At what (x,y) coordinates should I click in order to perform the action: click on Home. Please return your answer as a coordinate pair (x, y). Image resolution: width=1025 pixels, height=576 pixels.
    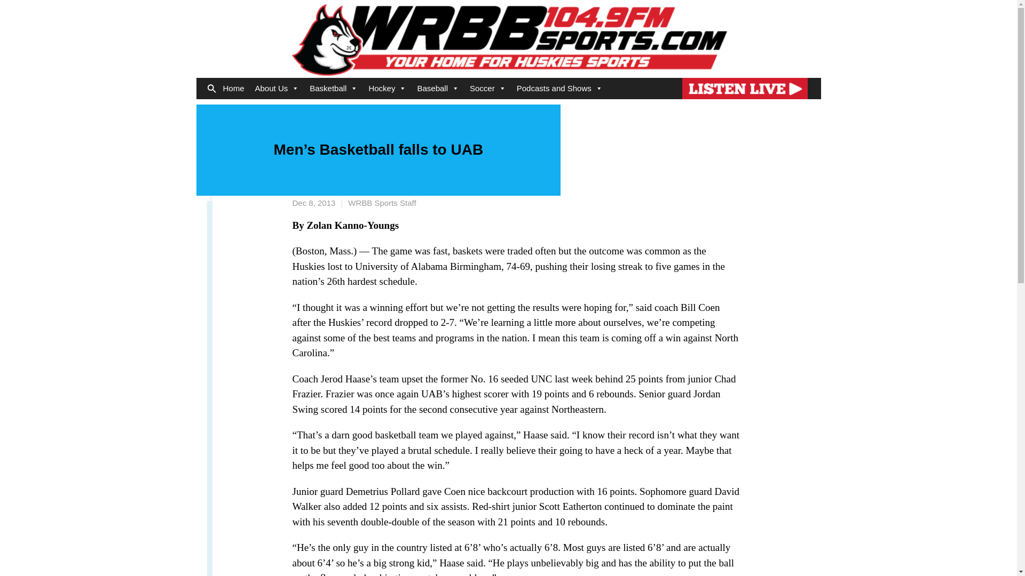
    Looking at the image, I should click on (234, 88).